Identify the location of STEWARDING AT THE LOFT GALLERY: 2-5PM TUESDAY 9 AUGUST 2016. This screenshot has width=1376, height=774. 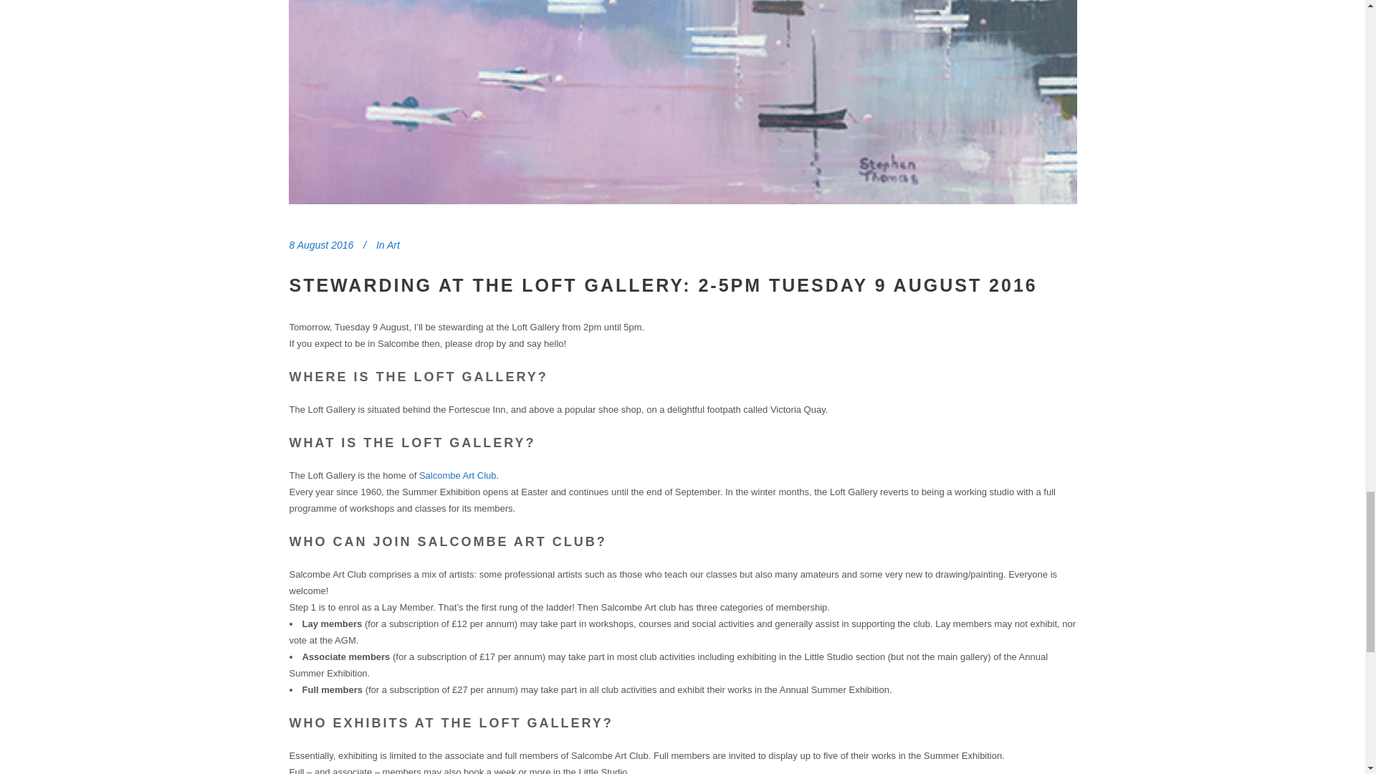
(663, 285).